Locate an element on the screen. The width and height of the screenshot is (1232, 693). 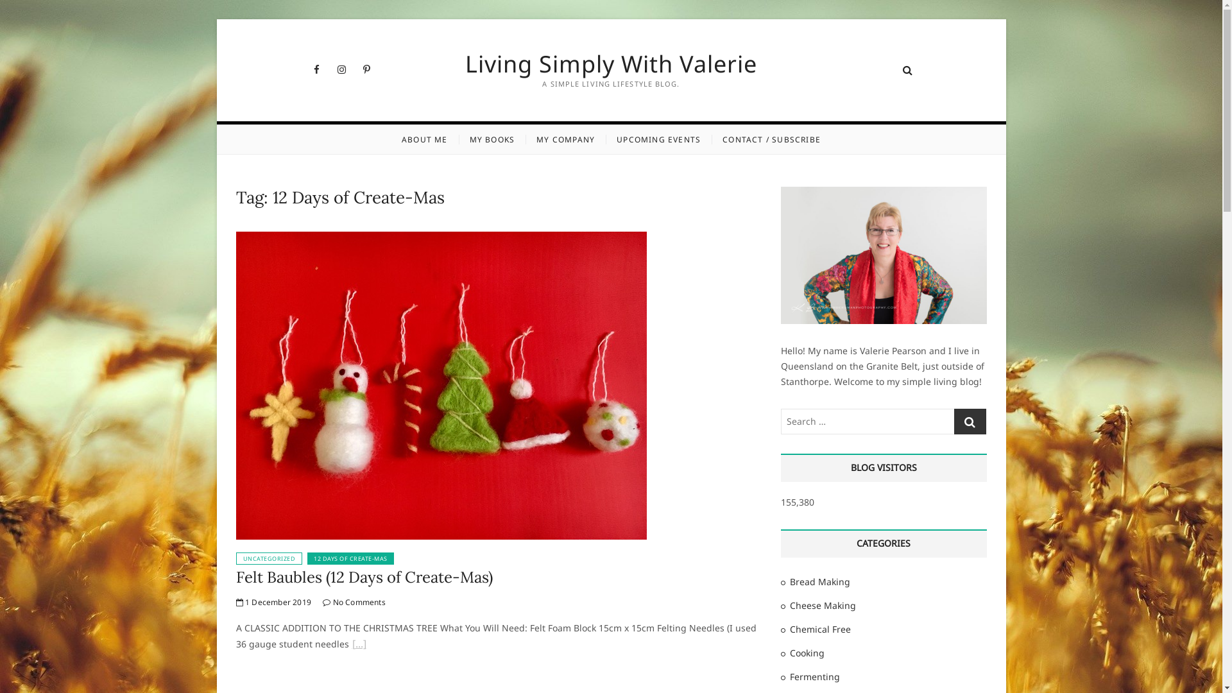
Cheese Making is located at coordinates (823, 606).